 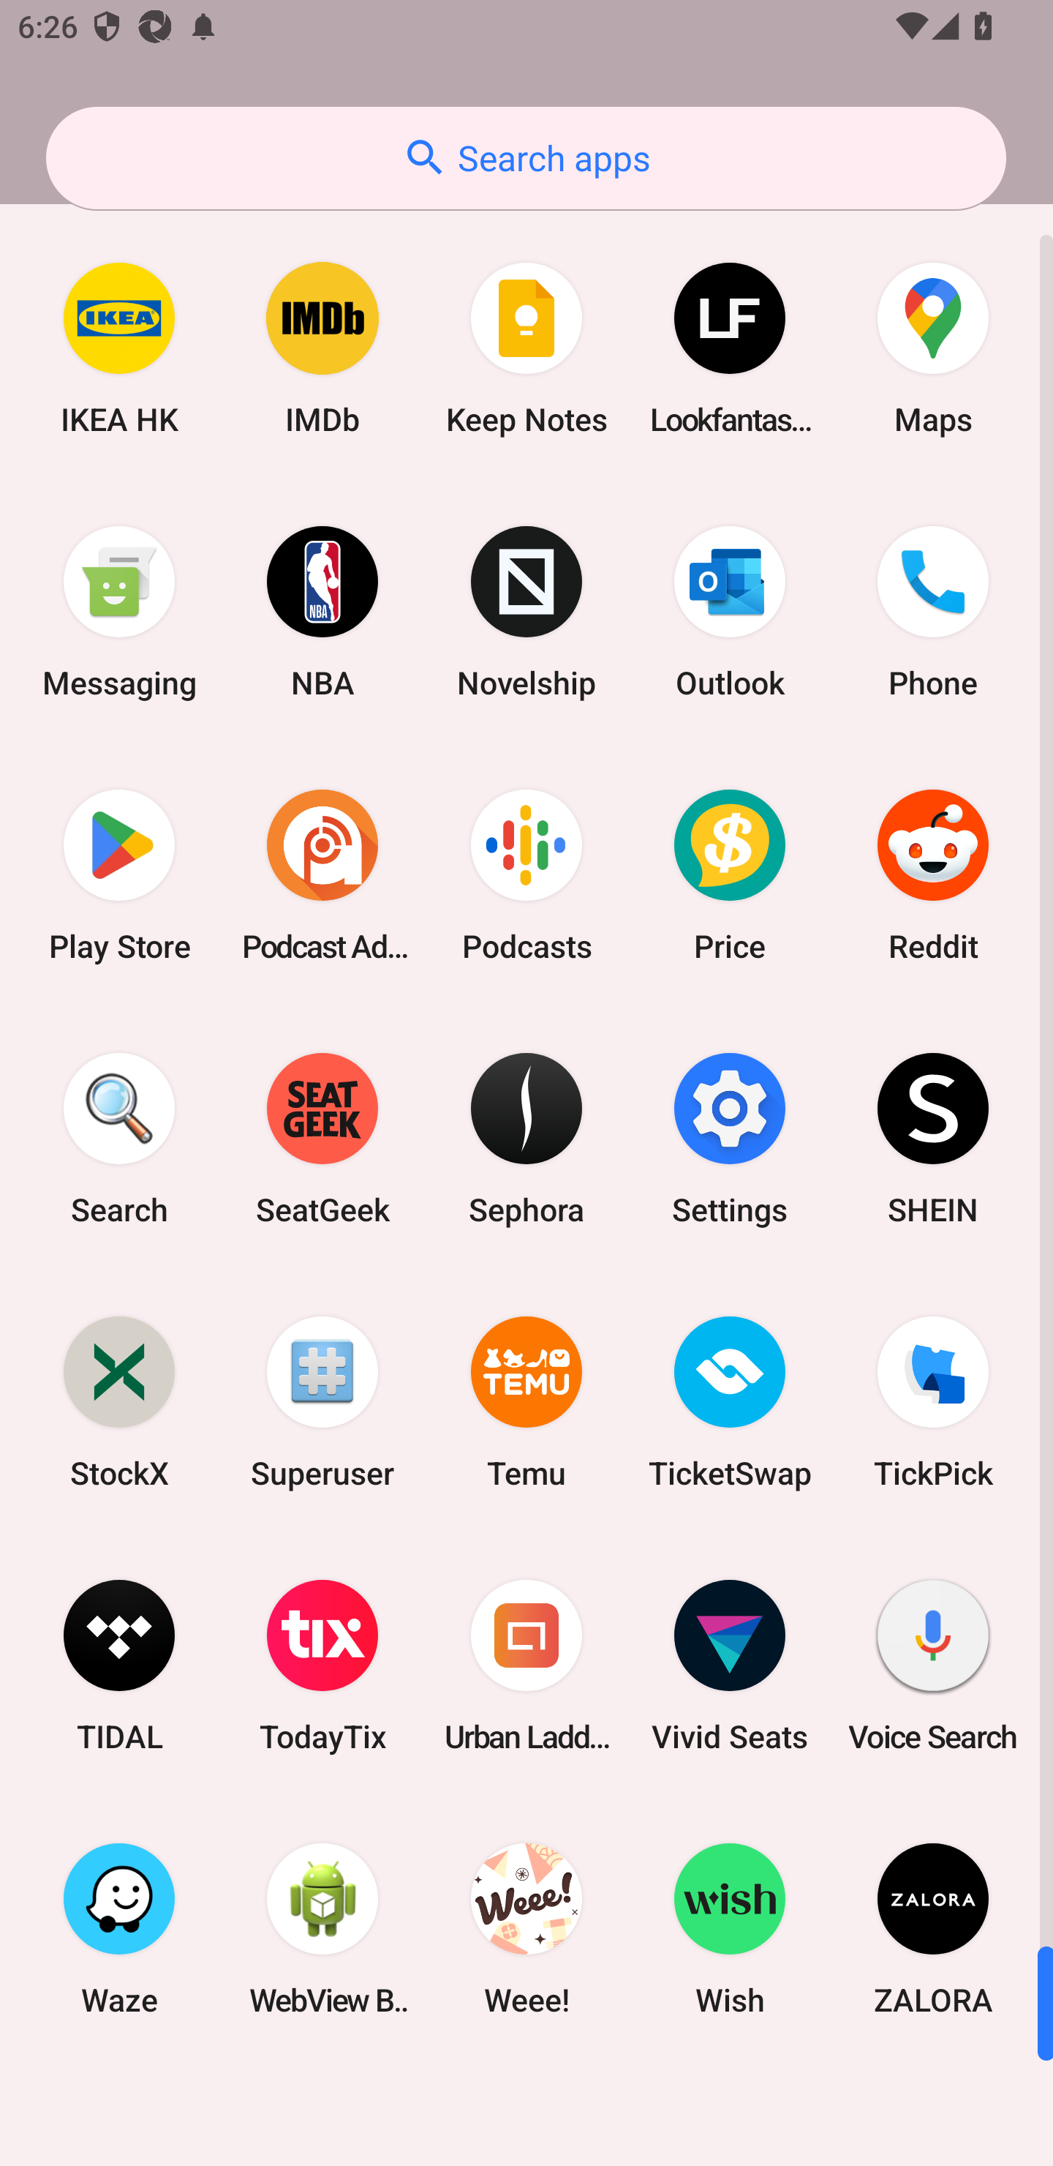 I want to click on Maps, so click(x=933, y=348).